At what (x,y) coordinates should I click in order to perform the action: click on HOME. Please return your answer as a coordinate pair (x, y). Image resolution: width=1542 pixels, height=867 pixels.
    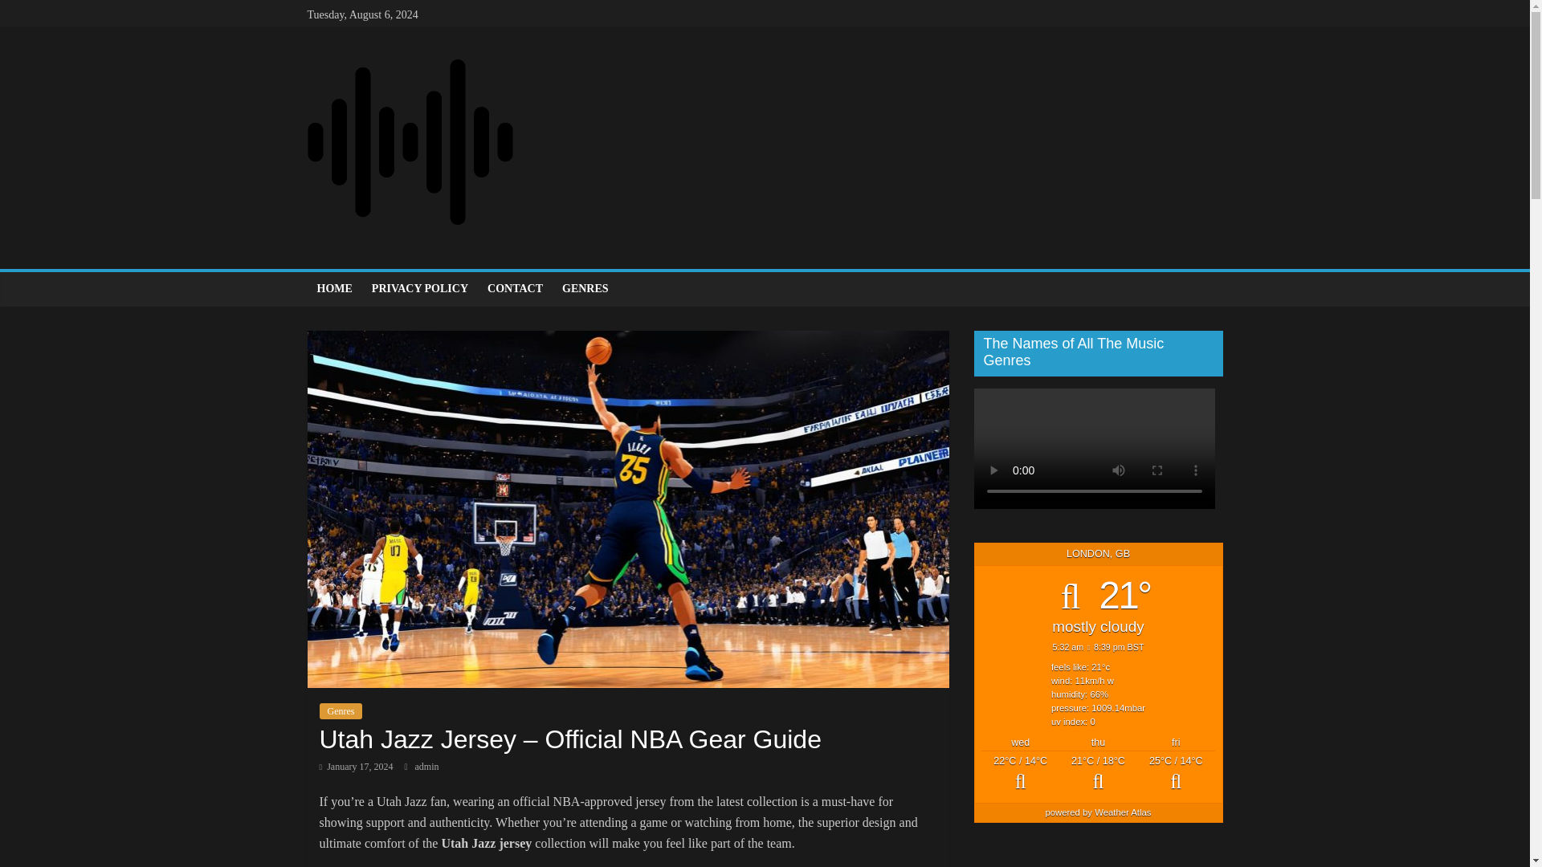
    Looking at the image, I should click on (334, 289).